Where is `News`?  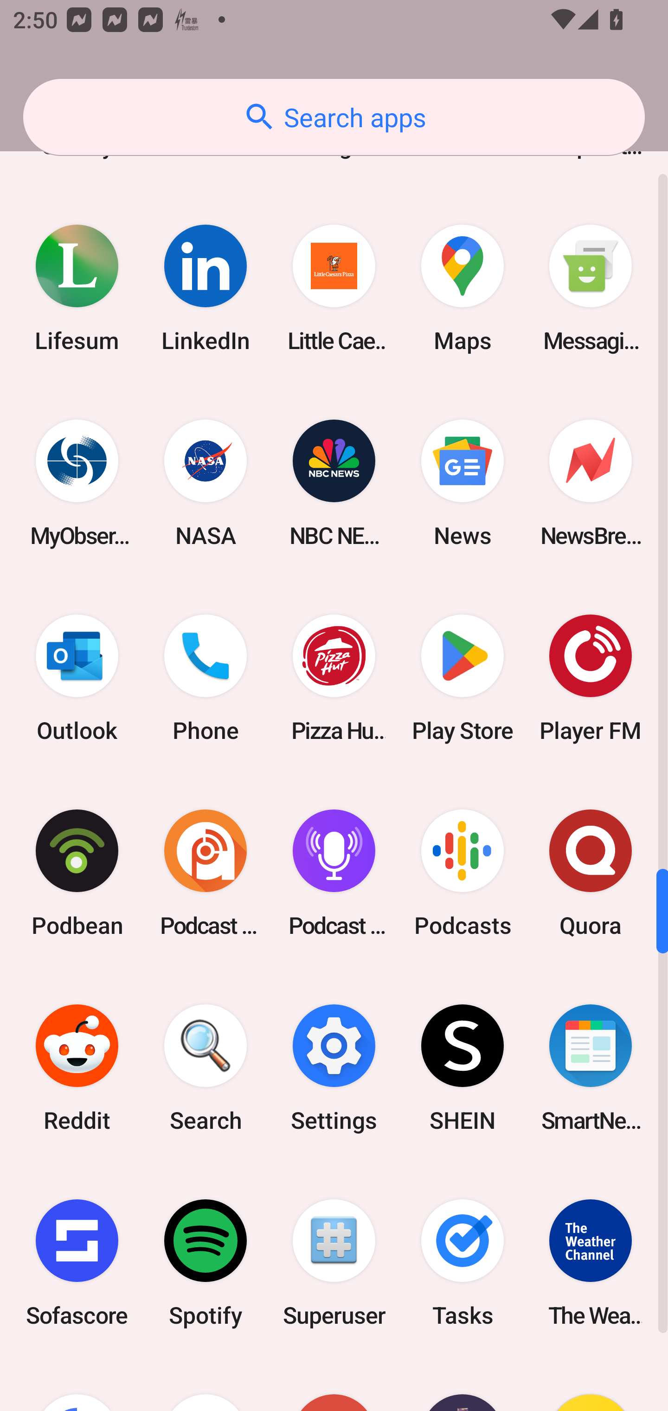
News is located at coordinates (462, 483).